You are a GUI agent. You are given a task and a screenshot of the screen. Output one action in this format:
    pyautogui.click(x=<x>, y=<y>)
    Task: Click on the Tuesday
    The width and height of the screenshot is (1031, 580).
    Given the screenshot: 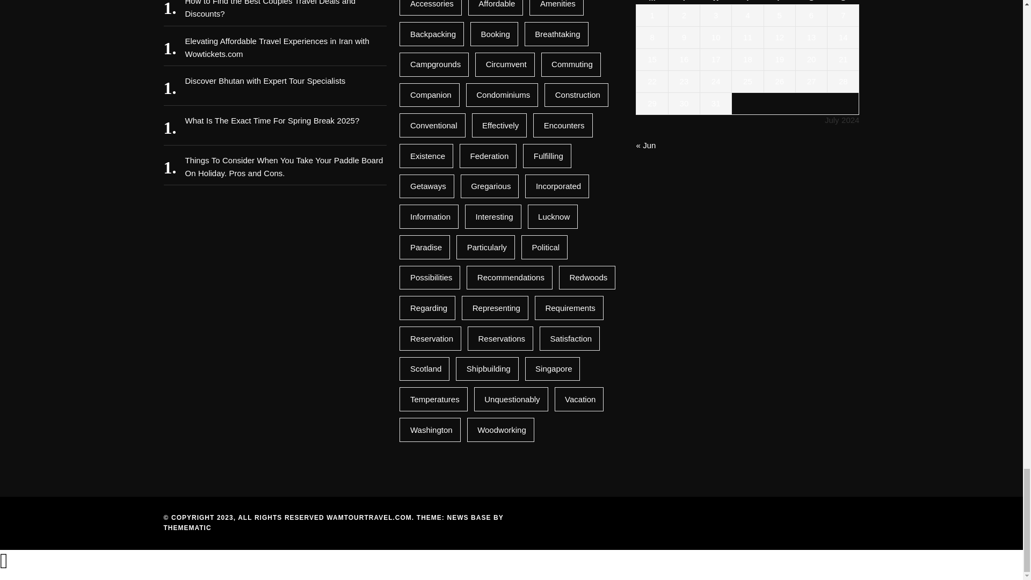 What is the action you would take?
    pyautogui.click(x=684, y=2)
    